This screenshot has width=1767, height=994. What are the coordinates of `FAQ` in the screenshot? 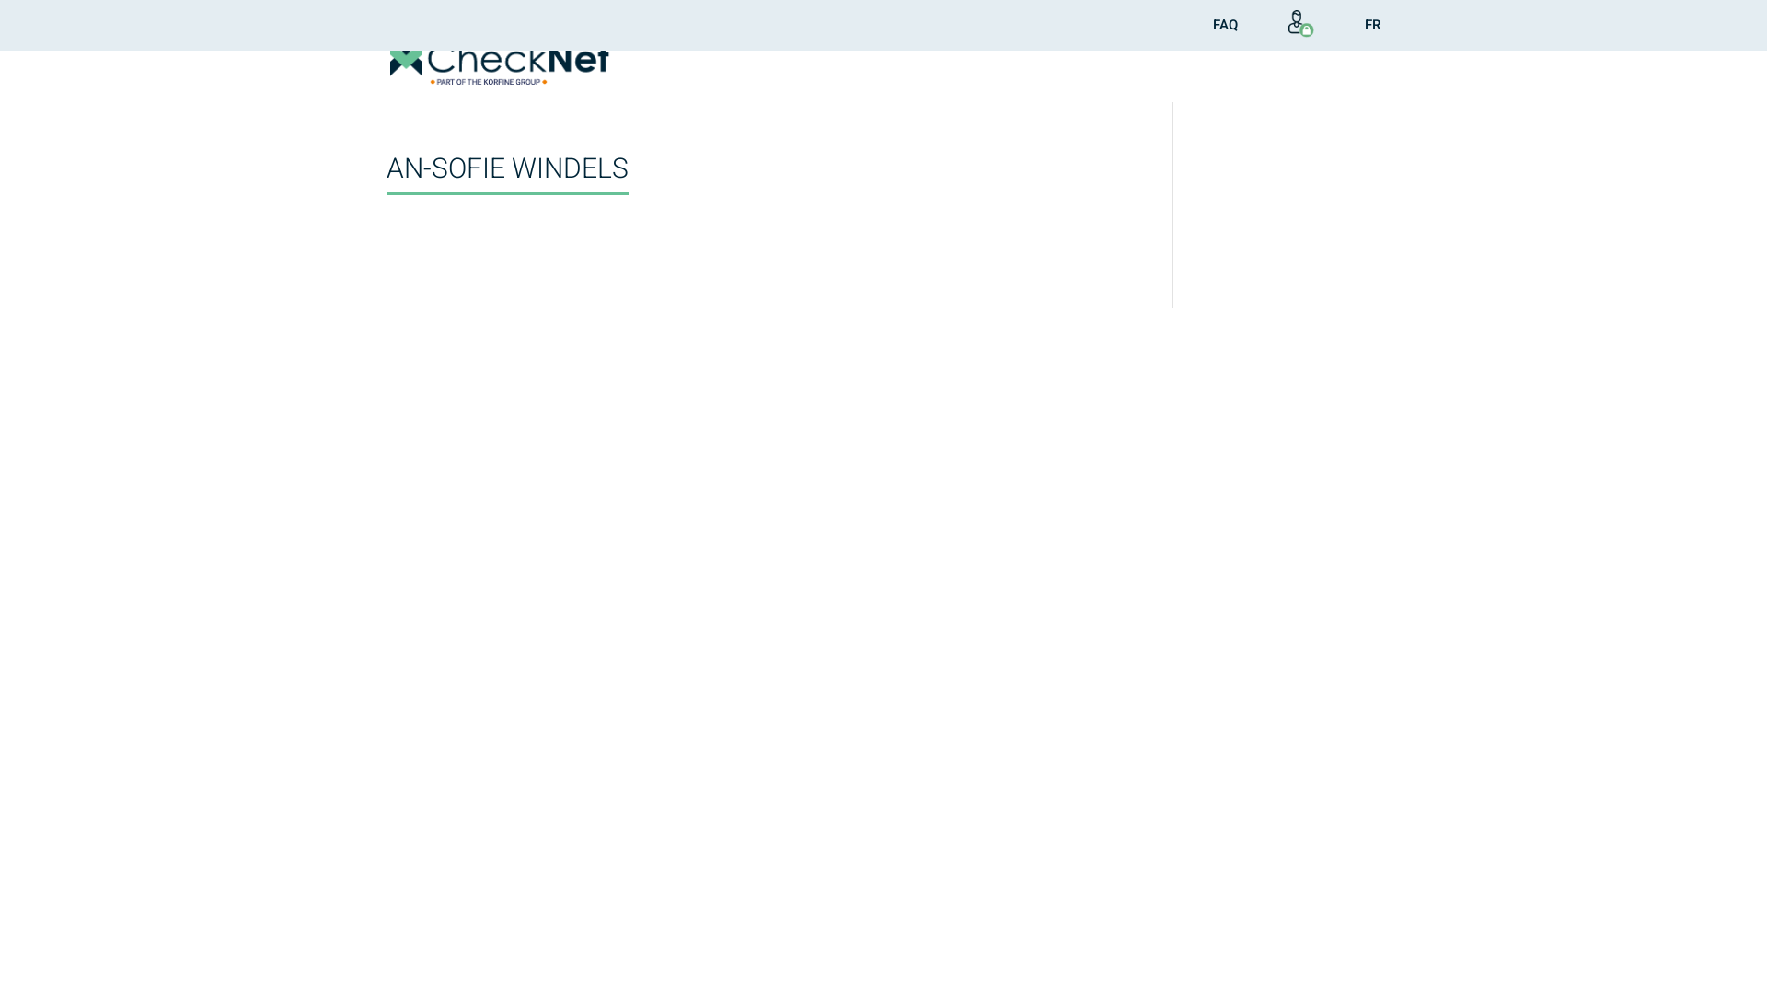 It's located at (1226, 30).